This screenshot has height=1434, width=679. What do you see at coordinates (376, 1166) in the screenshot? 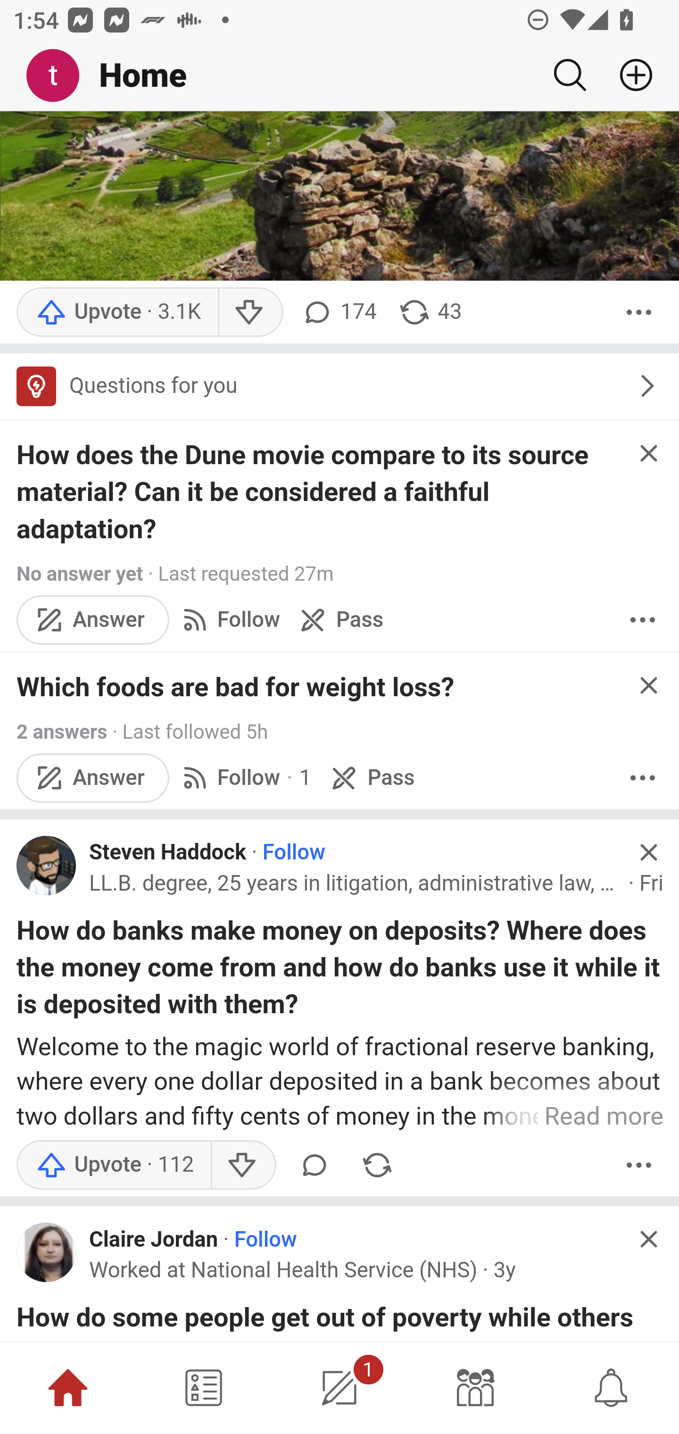
I see `Share` at bounding box center [376, 1166].